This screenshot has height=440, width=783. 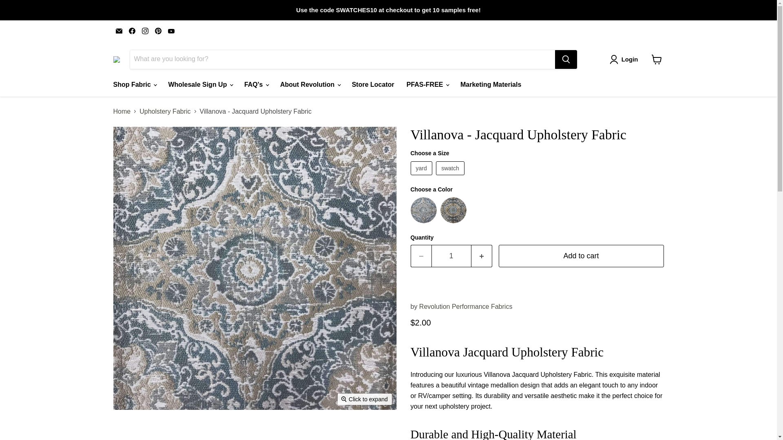 What do you see at coordinates (158, 31) in the screenshot?
I see `Pinterest` at bounding box center [158, 31].